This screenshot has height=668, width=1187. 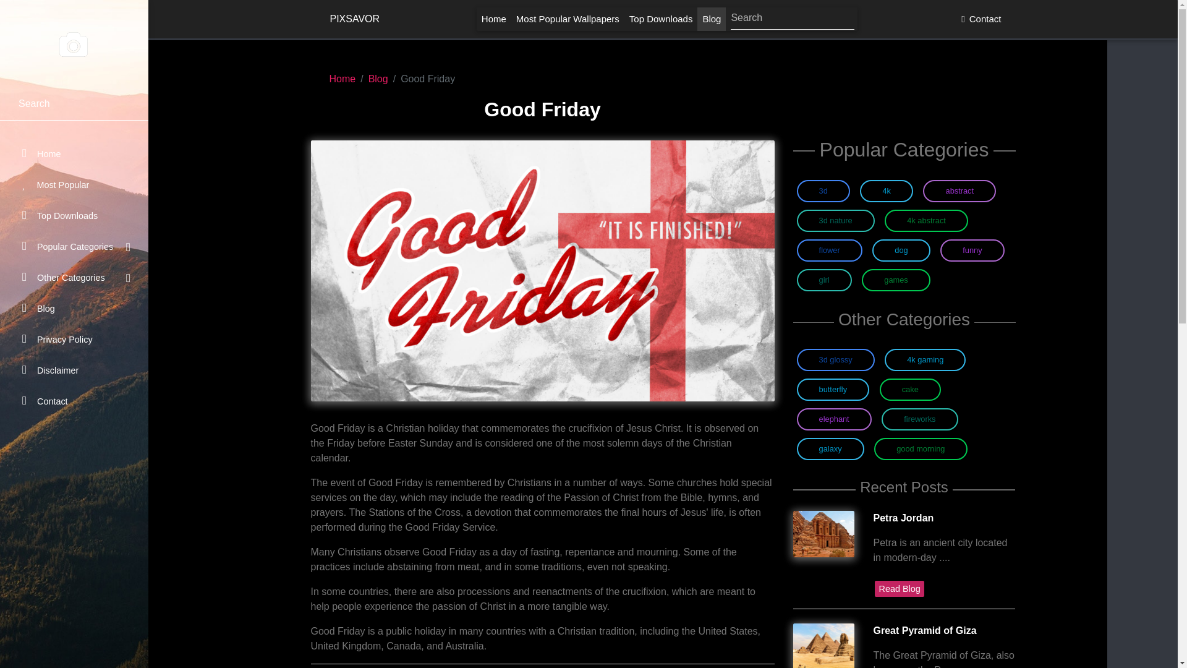 I want to click on Most Popular, so click(x=74, y=184).